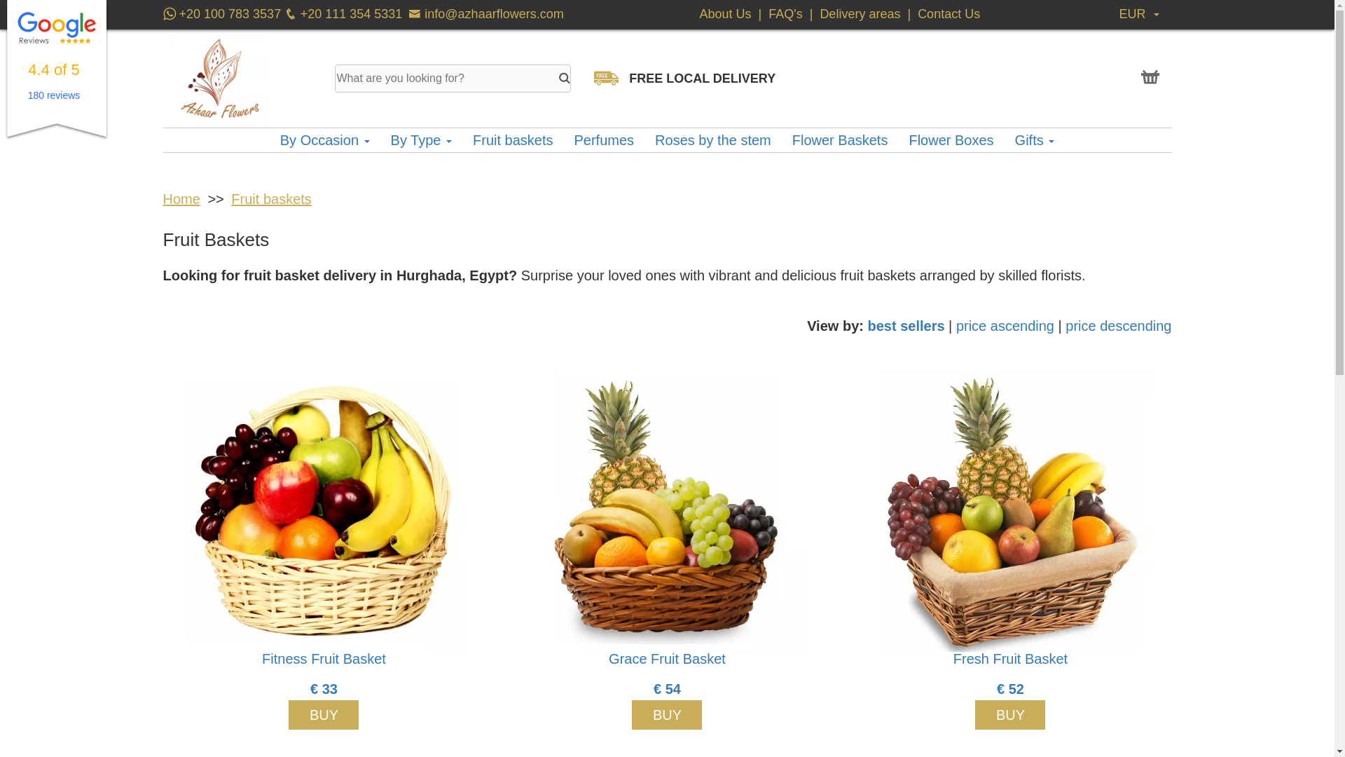 This screenshot has width=1345, height=757. Describe the element at coordinates (787, 14) in the screenshot. I see `FAQ's` at that location.